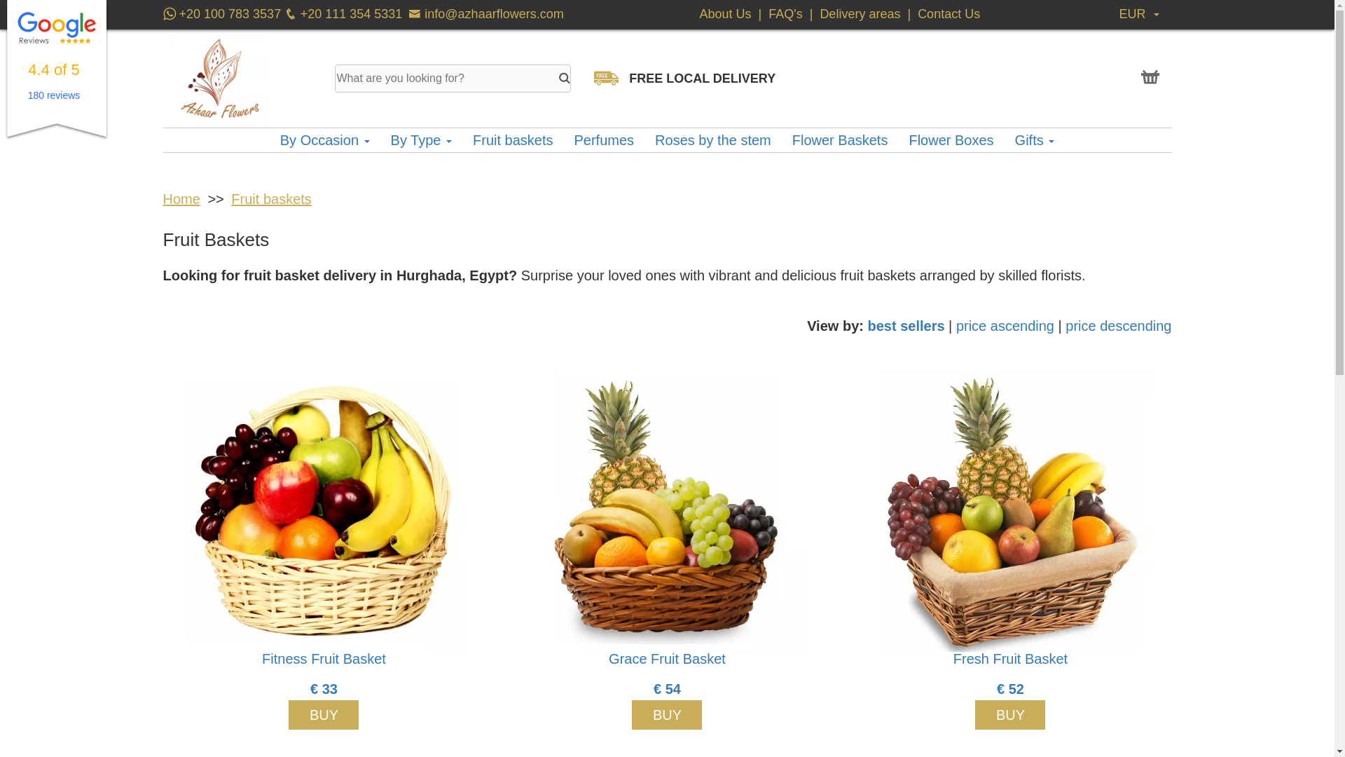 This screenshot has width=1345, height=757. Describe the element at coordinates (787, 14) in the screenshot. I see `FAQ's` at that location.